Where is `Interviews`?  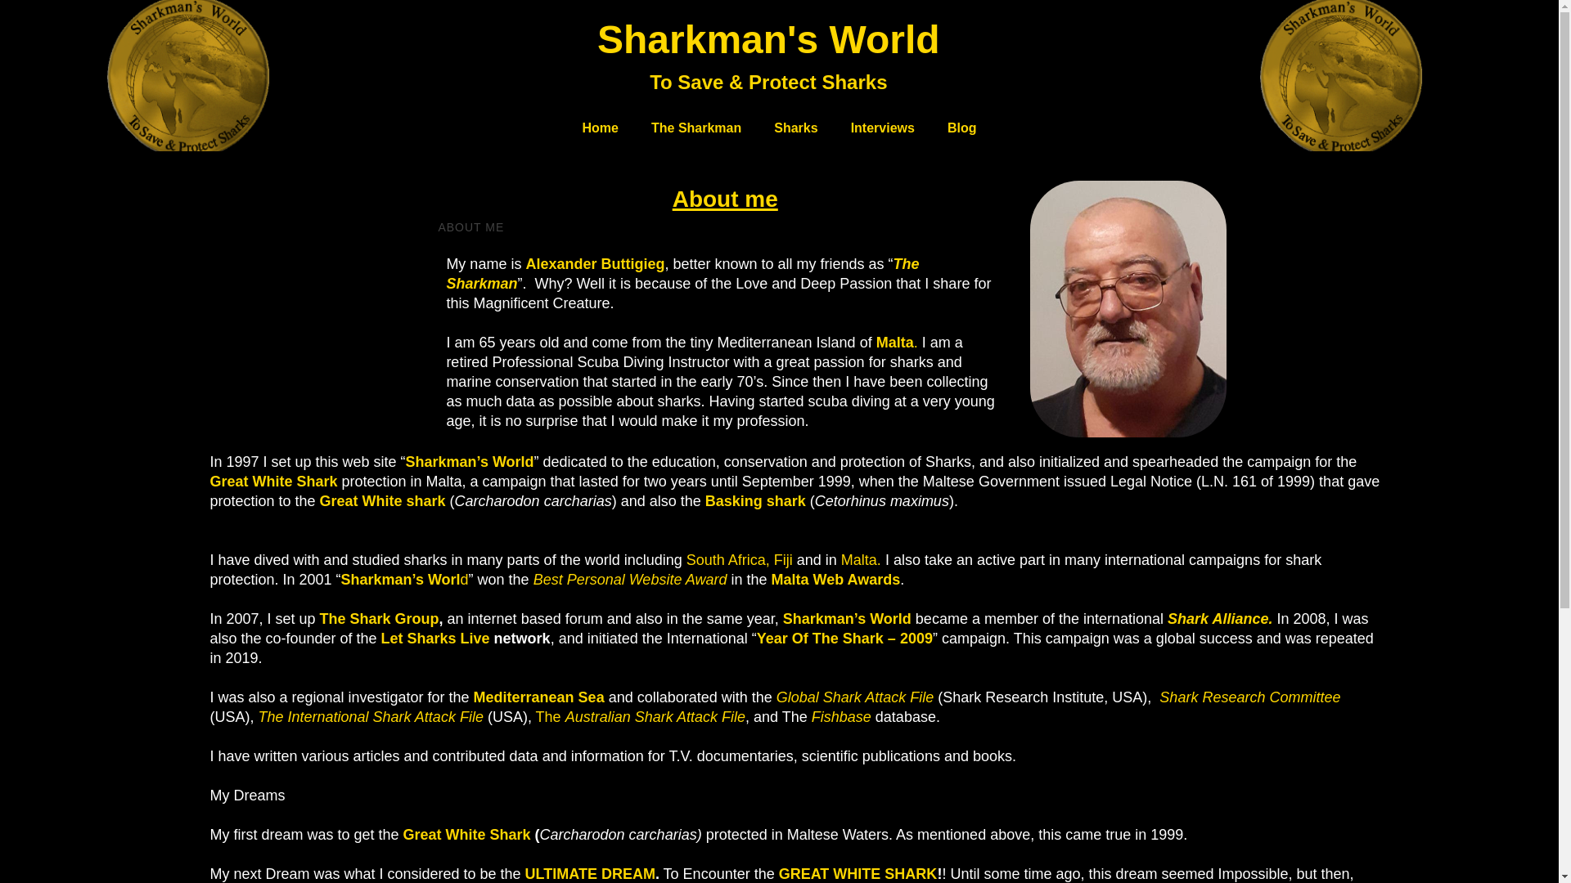
Interviews is located at coordinates (882, 128).